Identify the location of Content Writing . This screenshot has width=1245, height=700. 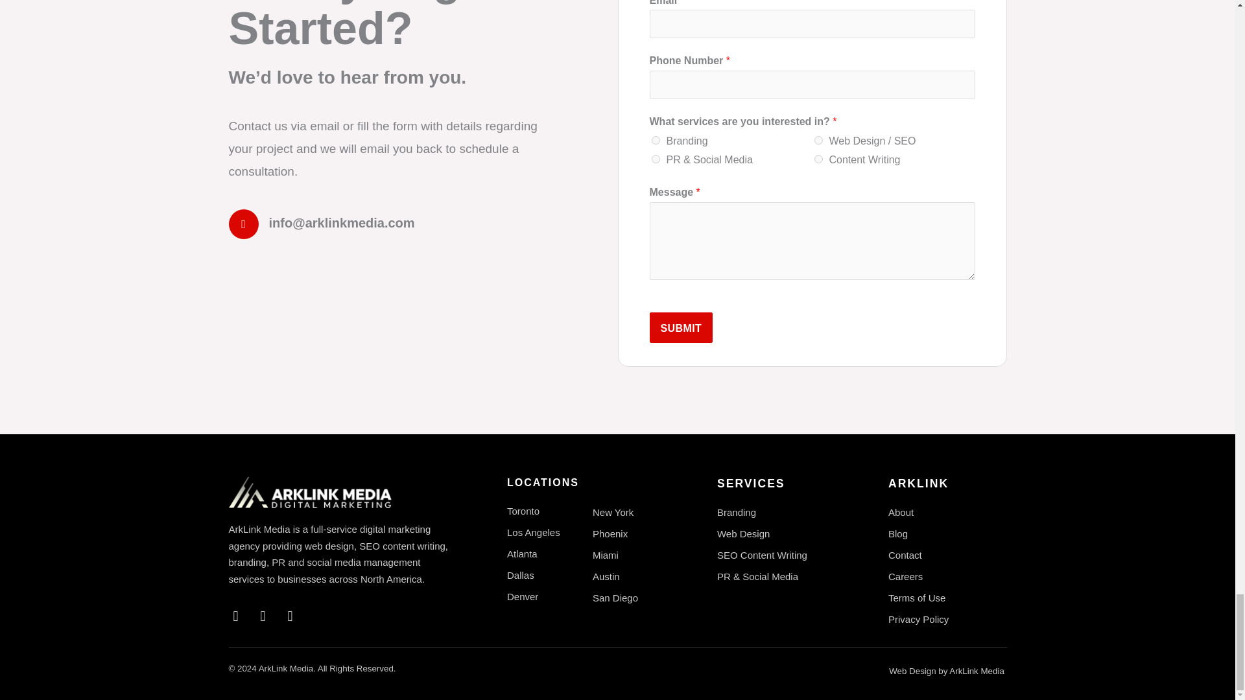
(818, 158).